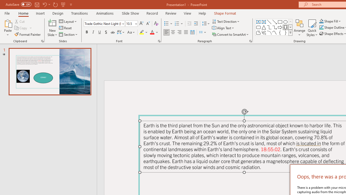 This screenshot has width=346, height=195. What do you see at coordinates (269, 22) in the screenshot?
I see `Line` at bounding box center [269, 22].